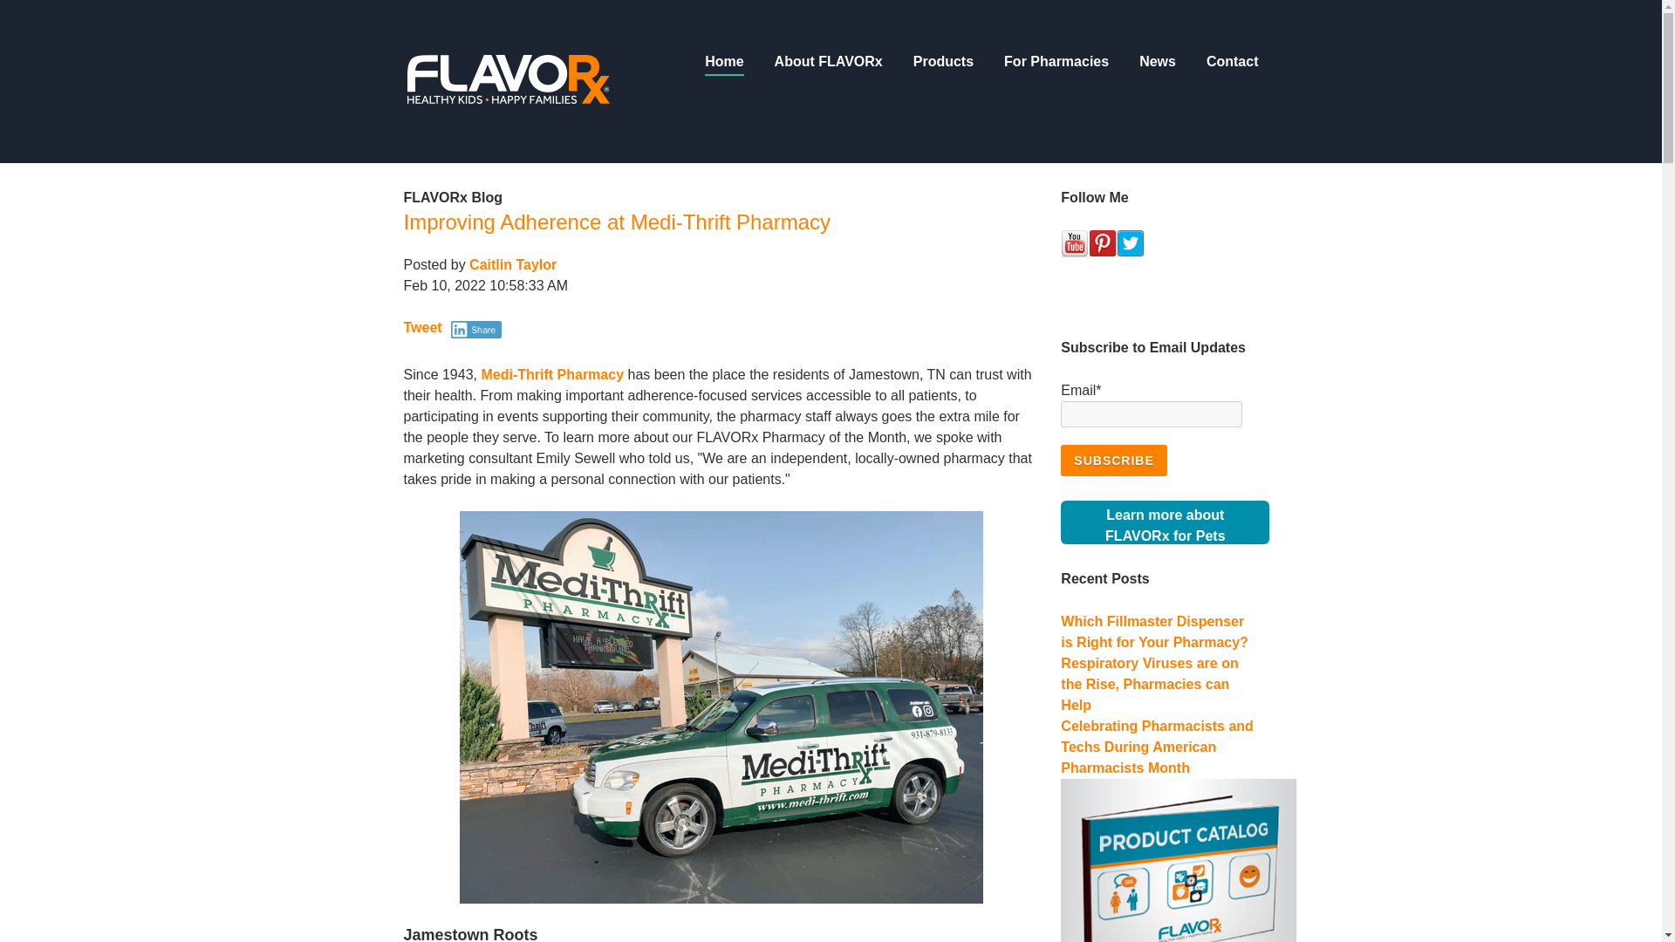 This screenshot has height=942, width=1675. I want to click on Home, so click(1232, 65).